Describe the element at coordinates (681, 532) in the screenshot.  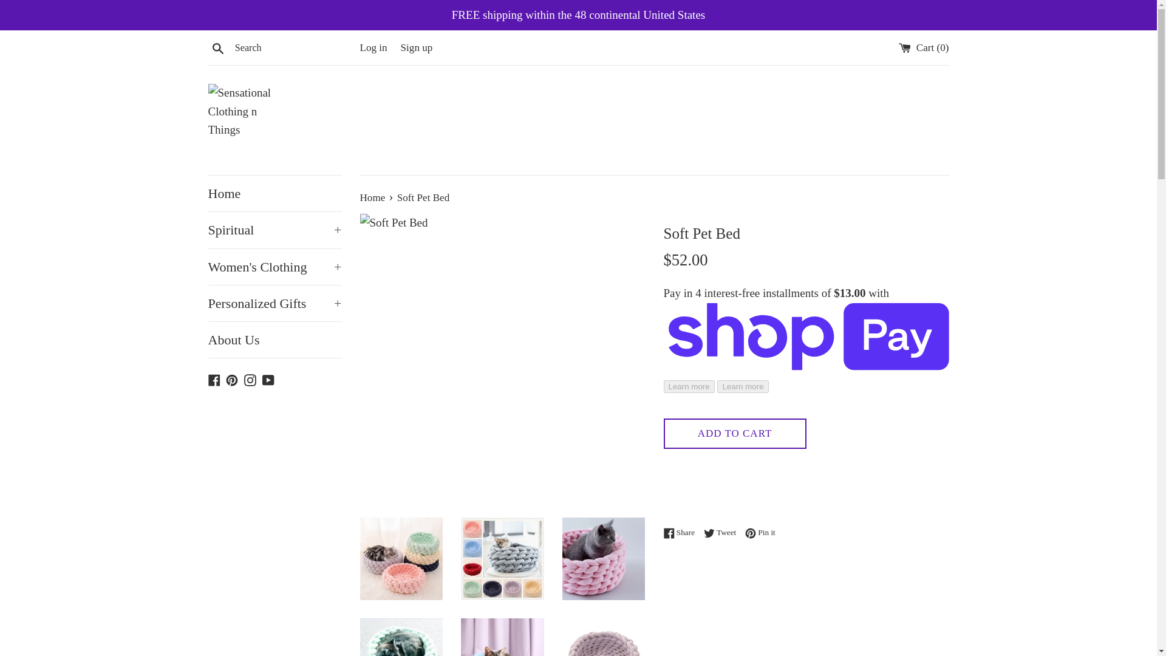
I see `Share on Facebook` at that location.